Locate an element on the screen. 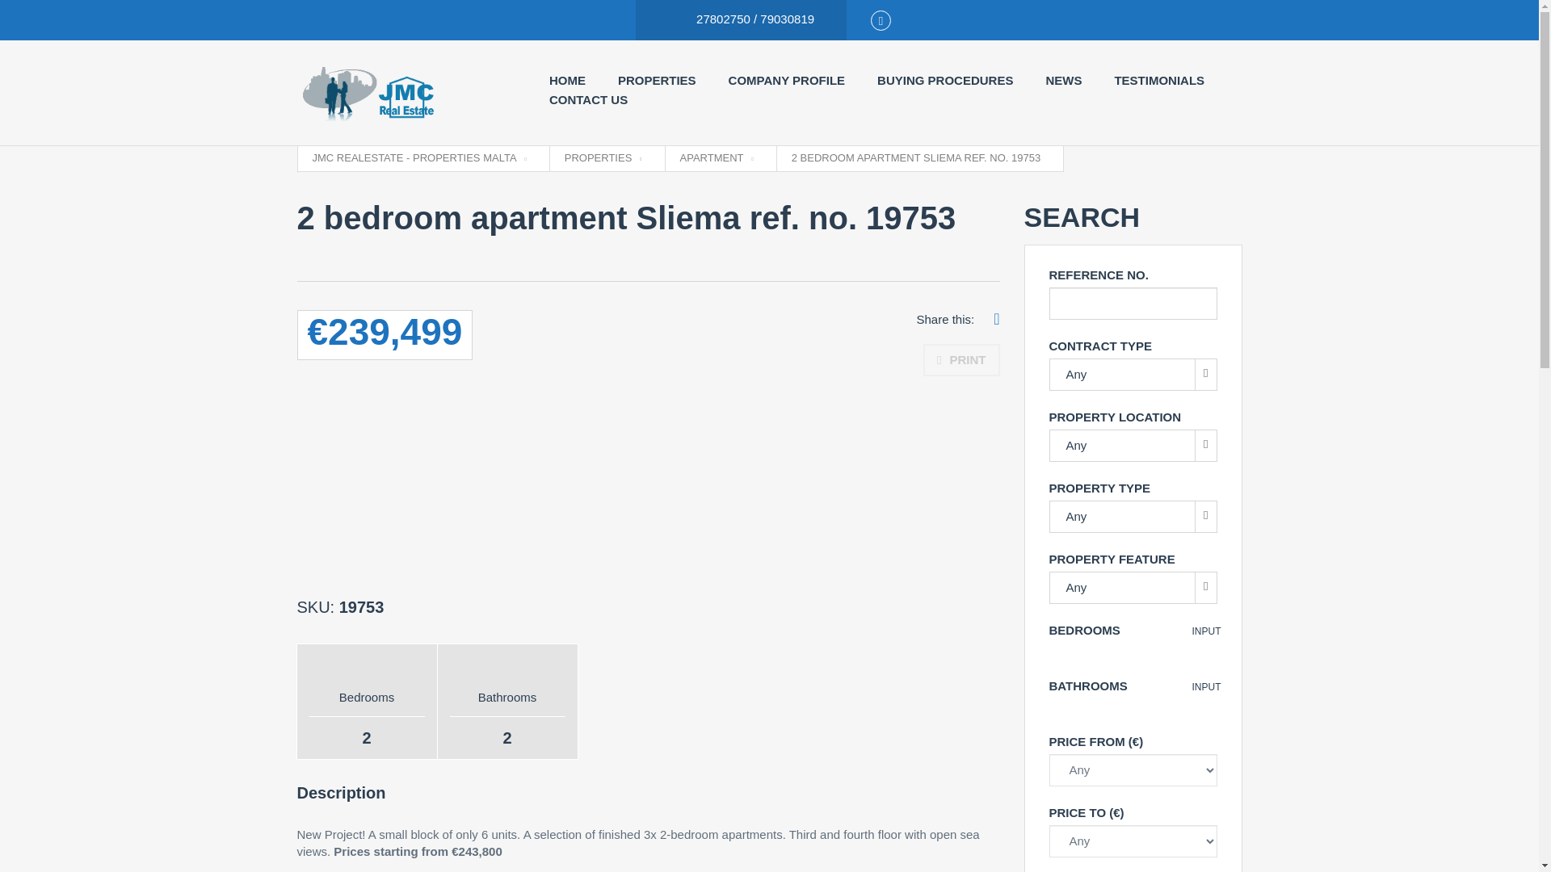  CONTACT US is located at coordinates (588, 100).